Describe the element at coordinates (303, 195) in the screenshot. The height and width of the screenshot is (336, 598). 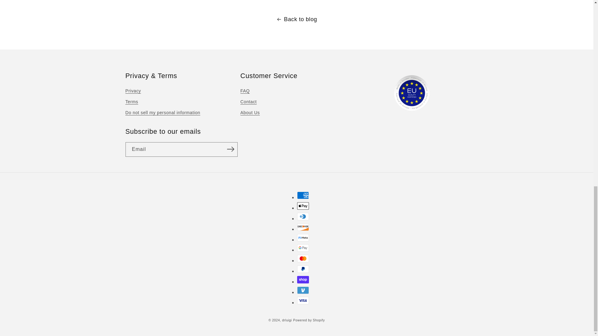
I see `American Express` at that location.